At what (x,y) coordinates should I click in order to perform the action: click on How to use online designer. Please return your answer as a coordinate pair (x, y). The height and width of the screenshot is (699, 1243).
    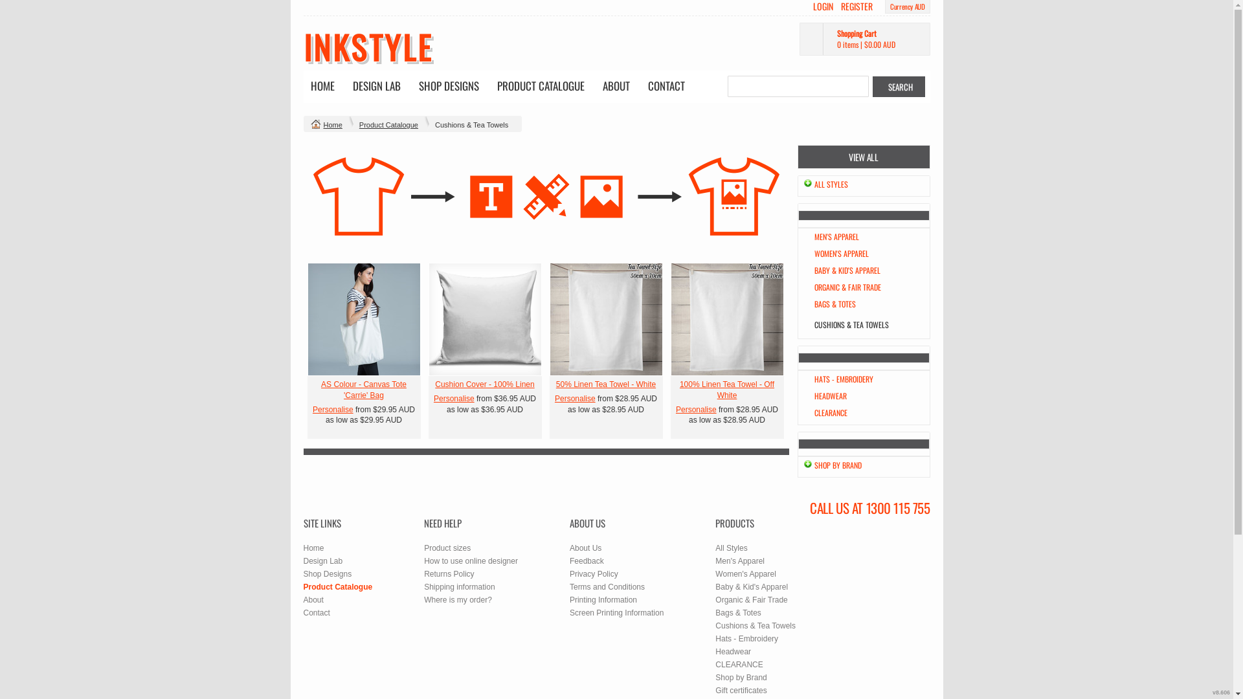
    Looking at the image, I should click on (471, 561).